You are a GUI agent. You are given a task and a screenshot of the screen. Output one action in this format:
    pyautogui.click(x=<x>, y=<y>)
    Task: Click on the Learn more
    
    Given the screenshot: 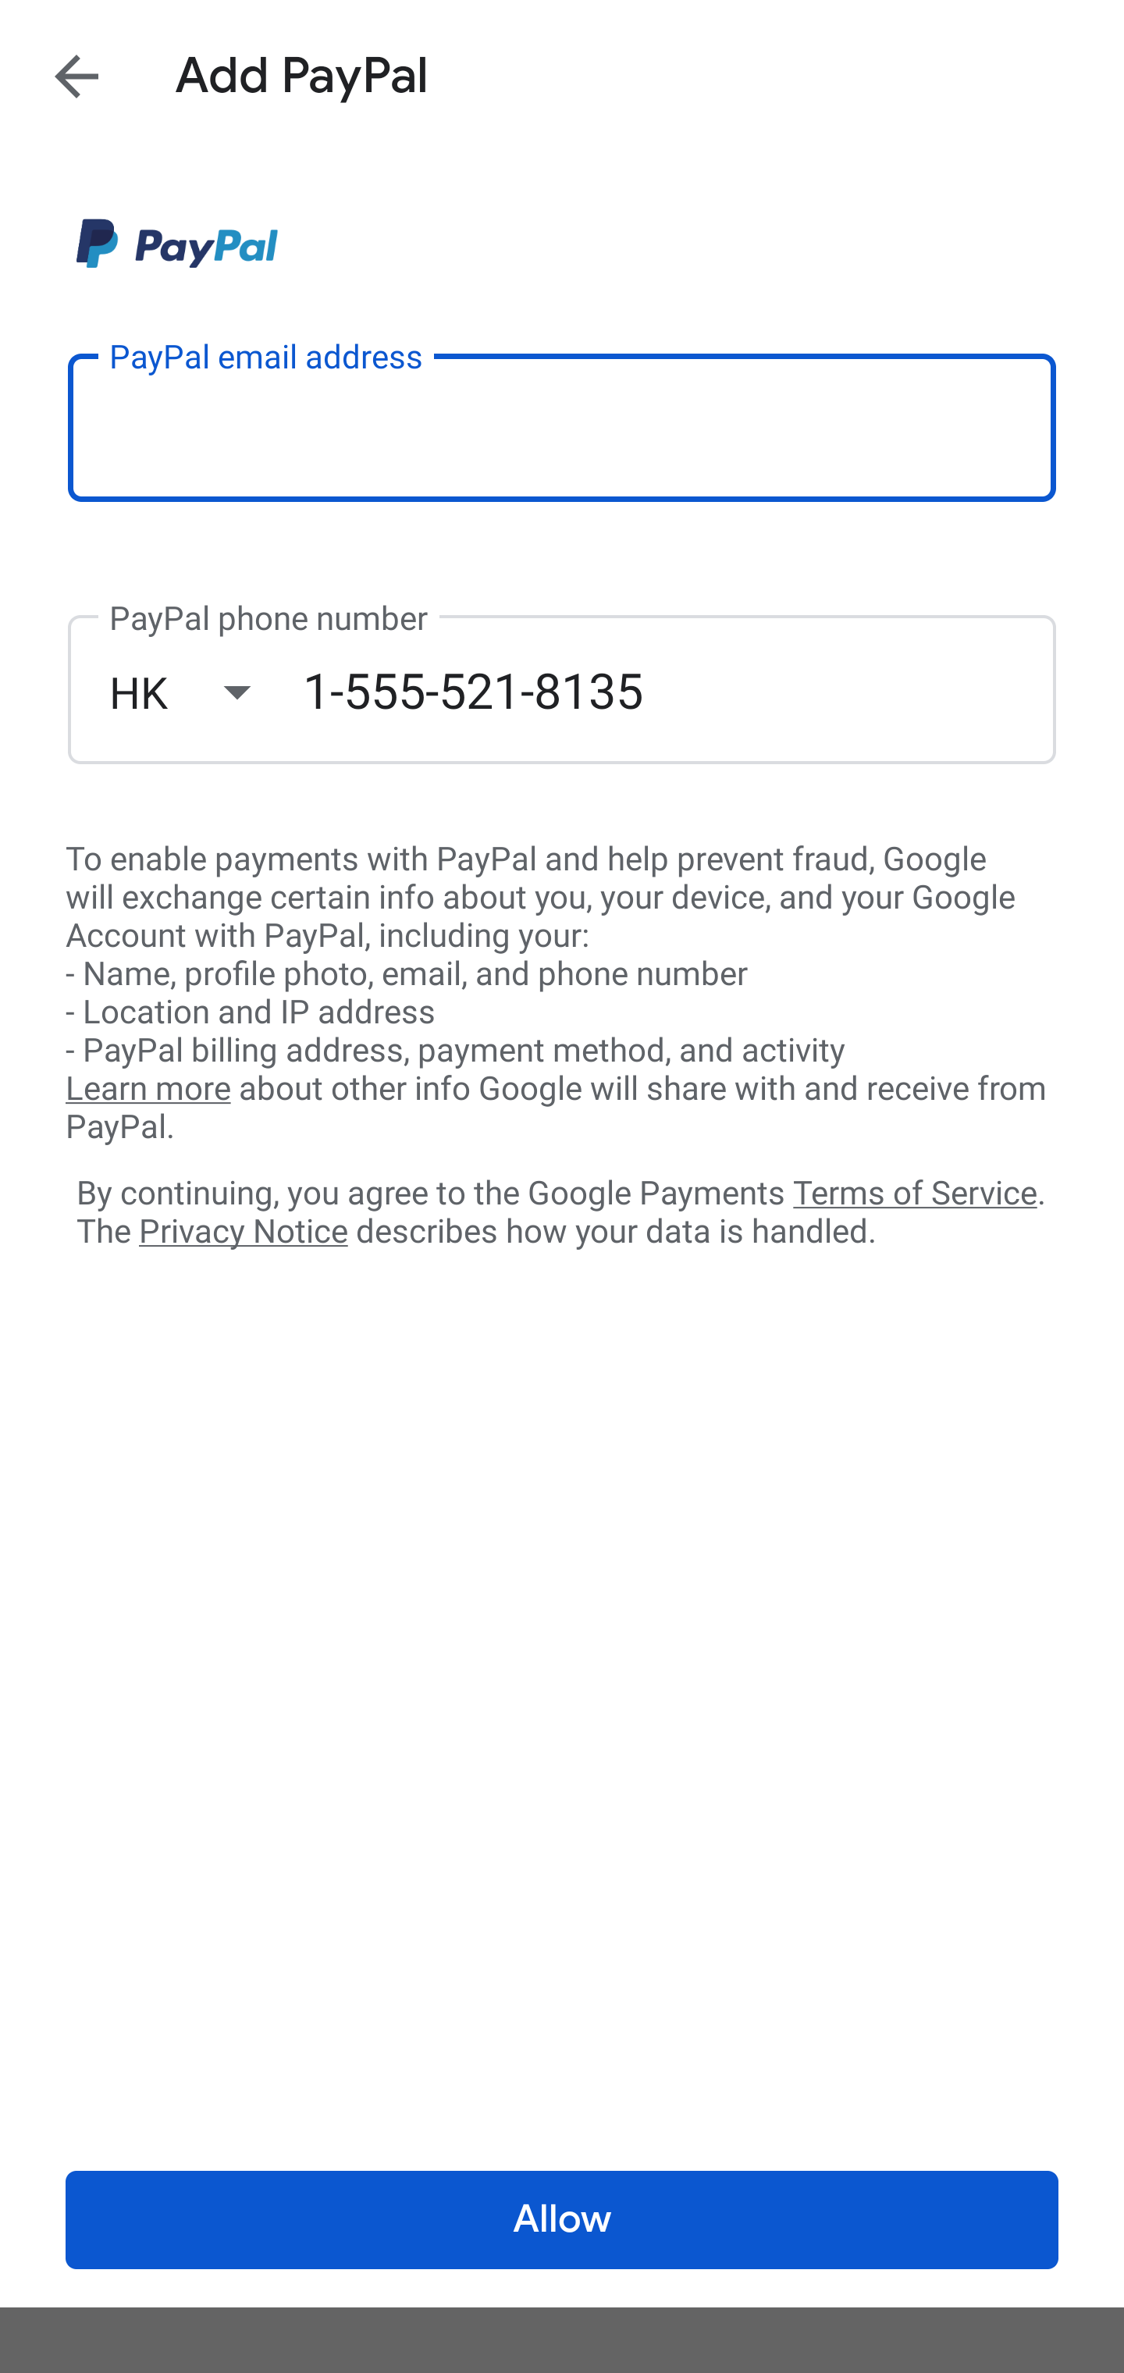 What is the action you would take?
    pyautogui.click(x=148, y=1089)
    